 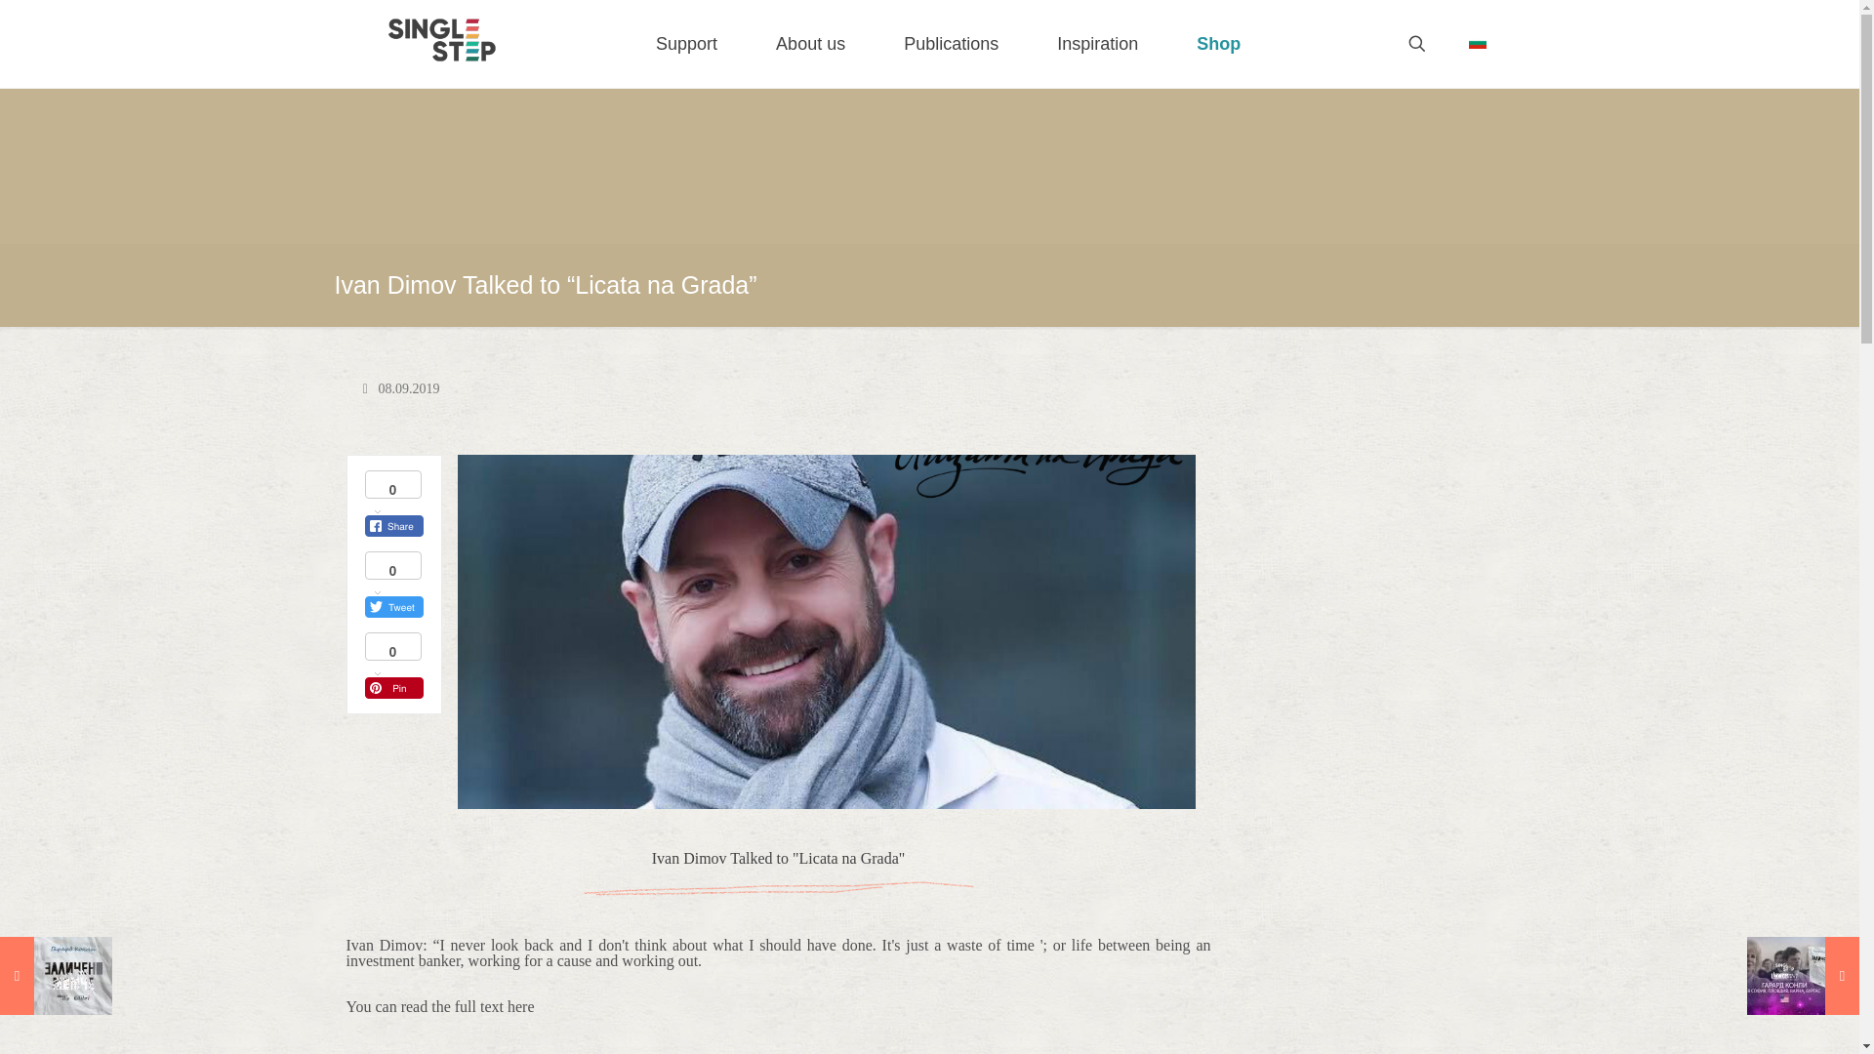 What do you see at coordinates (951, 43) in the screenshot?
I see `Publications` at bounding box center [951, 43].